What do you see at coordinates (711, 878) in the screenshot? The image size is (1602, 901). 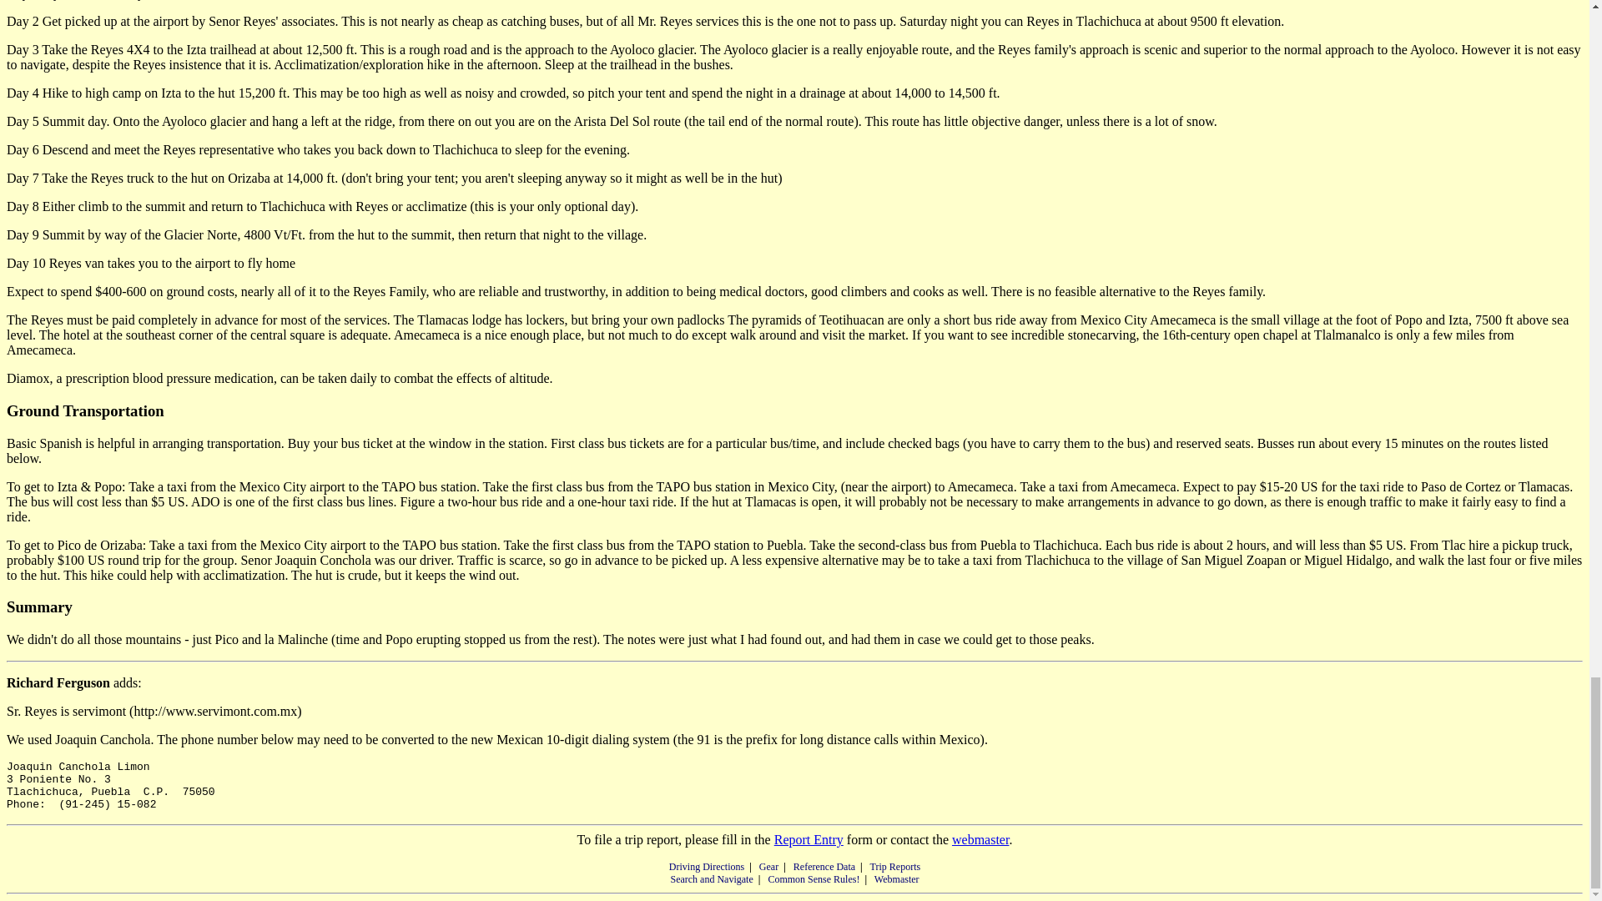 I see `Search and Navigate` at bounding box center [711, 878].